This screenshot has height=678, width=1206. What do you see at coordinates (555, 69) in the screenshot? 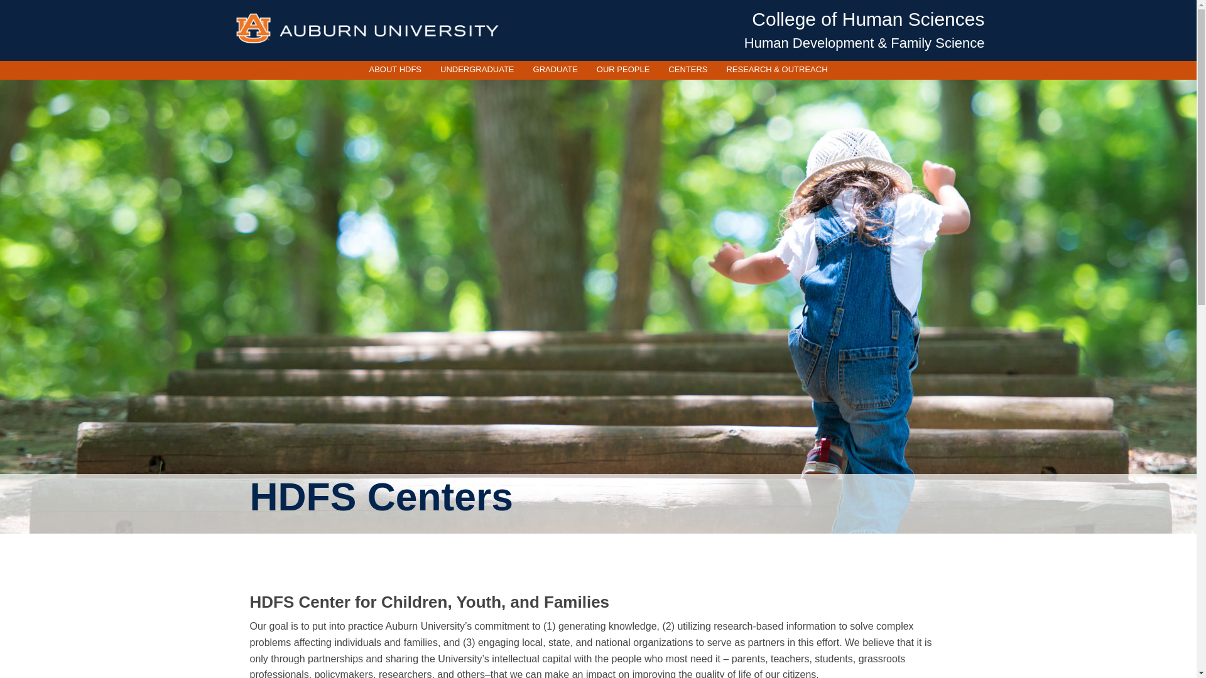
I see `GRADUATE` at bounding box center [555, 69].